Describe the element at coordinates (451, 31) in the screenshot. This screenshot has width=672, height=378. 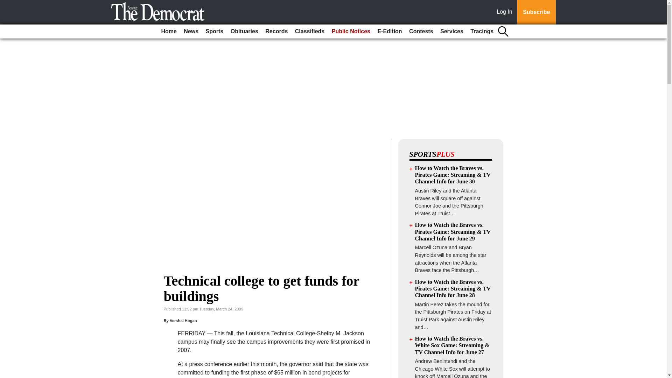
I see `Services` at that location.